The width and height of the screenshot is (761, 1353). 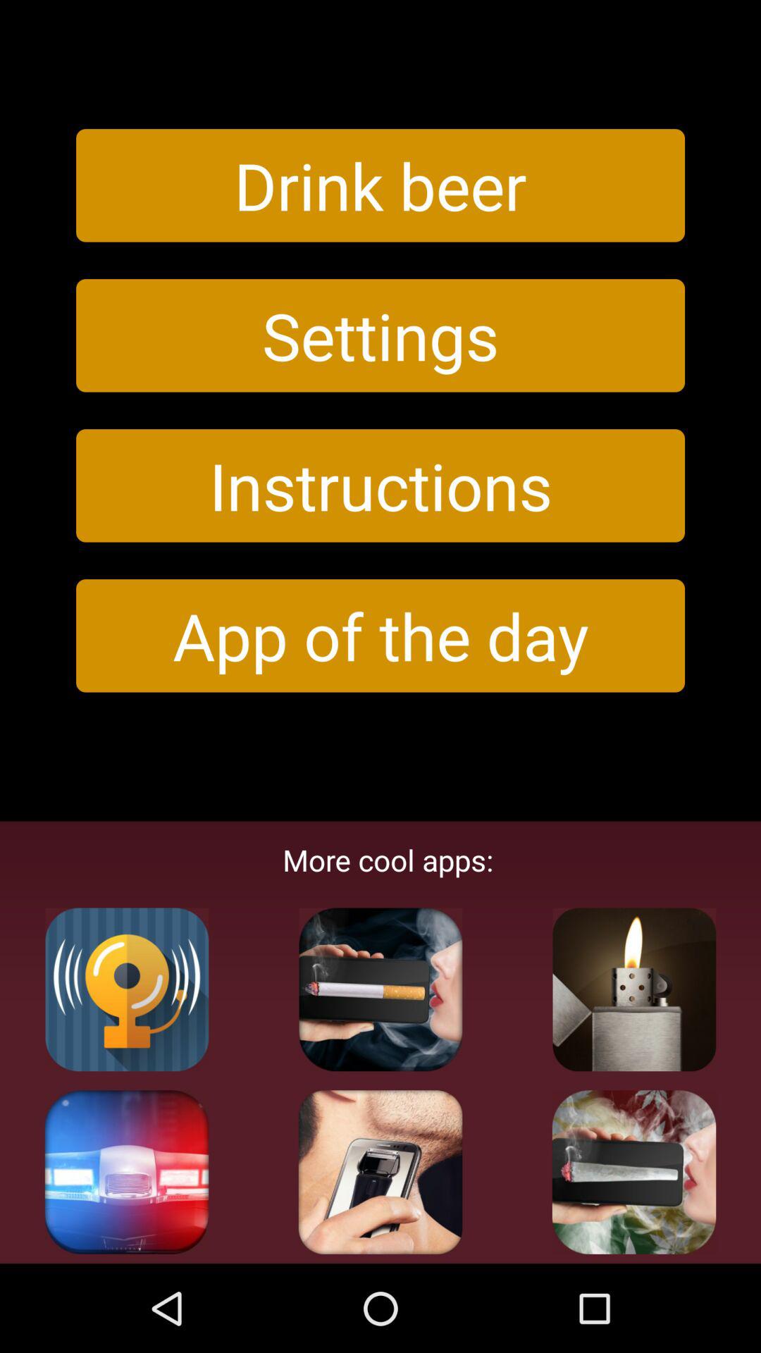 What do you see at coordinates (380, 485) in the screenshot?
I see `press the item above the app of the icon` at bounding box center [380, 485].